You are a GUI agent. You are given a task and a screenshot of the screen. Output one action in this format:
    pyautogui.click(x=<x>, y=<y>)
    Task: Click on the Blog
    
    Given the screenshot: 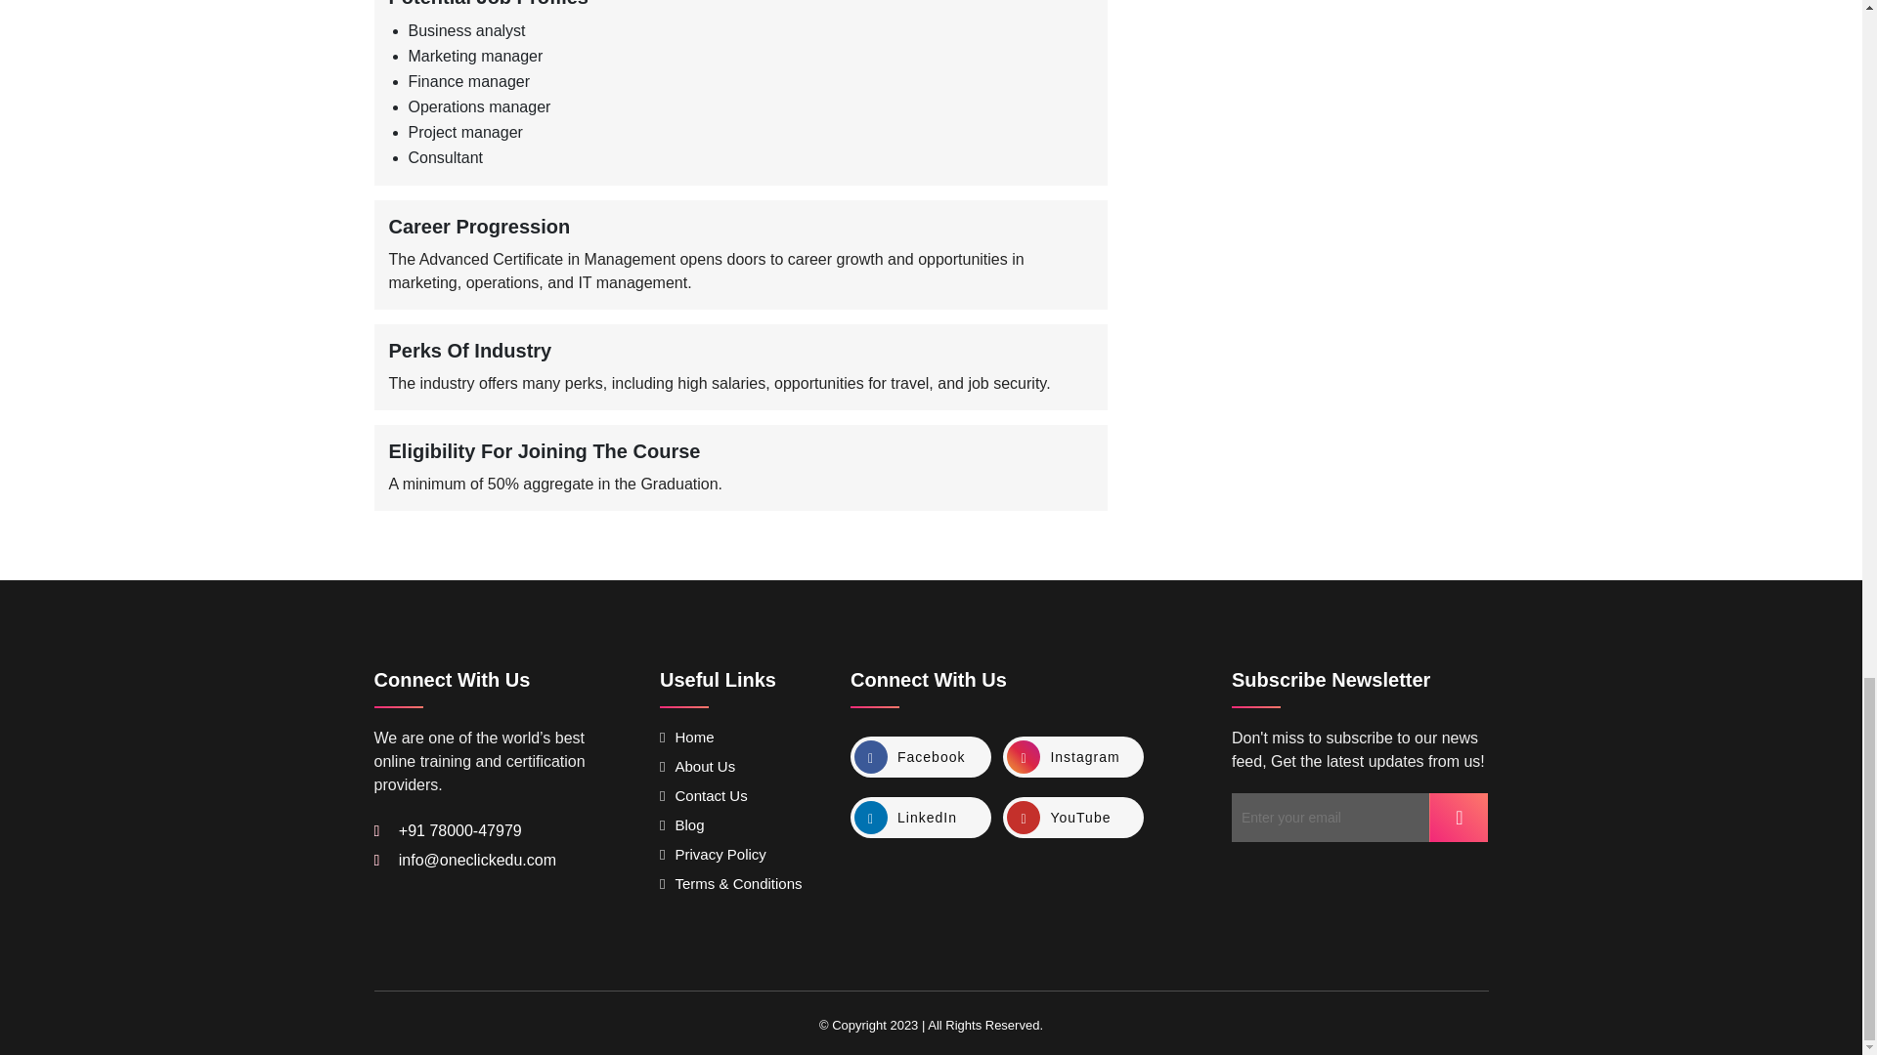 What is the action you would take?
    pyautogui.click(x=682, y=824)
    